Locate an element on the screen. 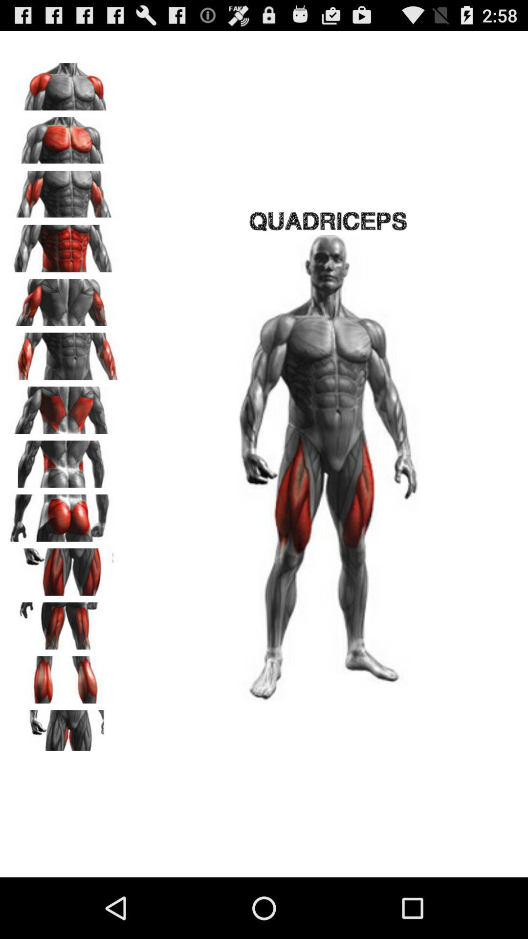 The height and width of the screenshot is (939, 528). select side muscles image is located at coordinates (64, 461).